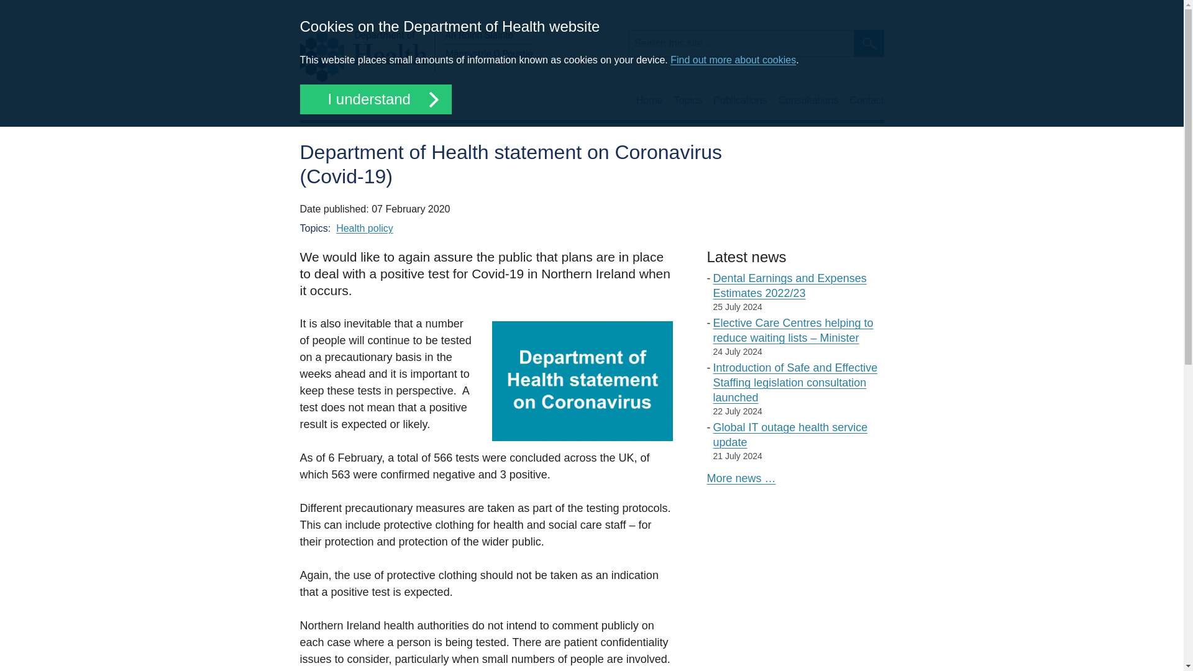  I want to click on Health policy, so click(365, 227).